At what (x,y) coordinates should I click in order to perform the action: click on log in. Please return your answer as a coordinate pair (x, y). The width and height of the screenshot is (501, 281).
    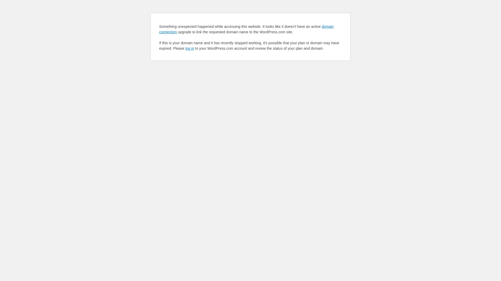
    Looking at the image, I should click on (189, 48).